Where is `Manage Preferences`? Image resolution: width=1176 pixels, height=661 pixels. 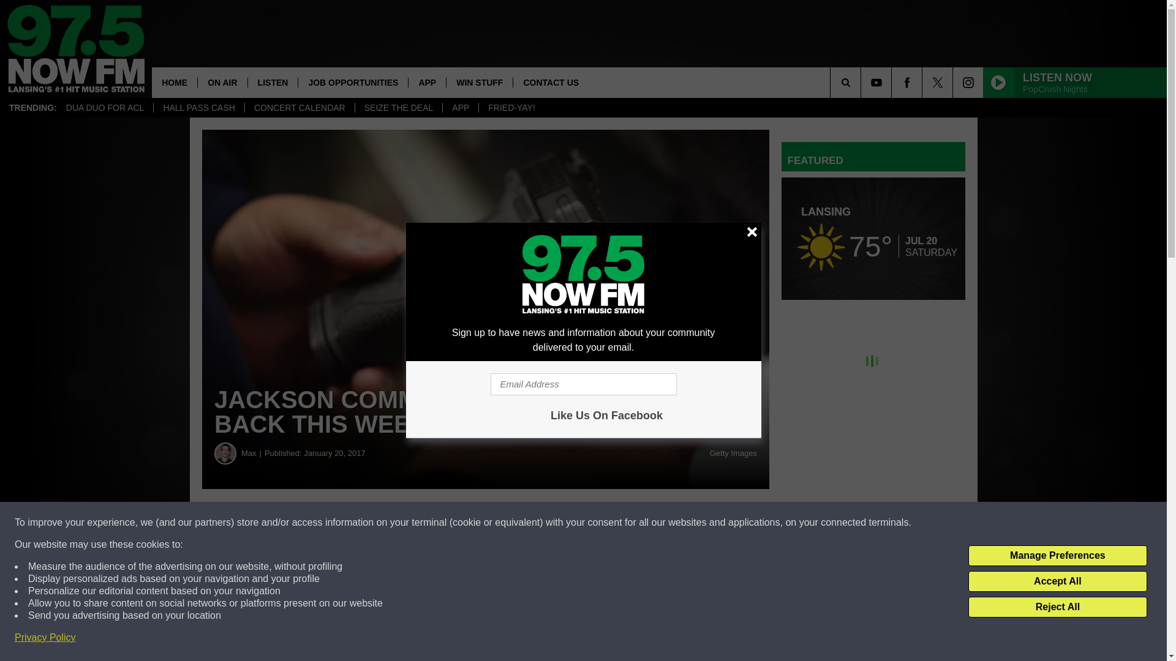 Manage Preferences is located at coordinates (1057, 556).